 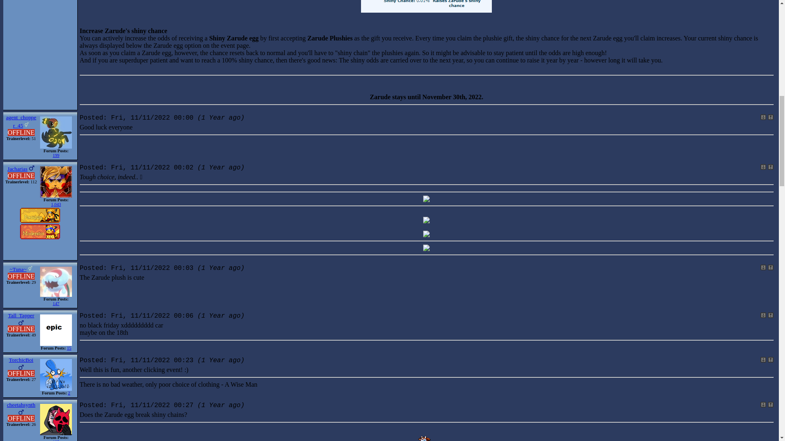 I want to click on Permanent Link to this Post, so click(x=763, y=404).